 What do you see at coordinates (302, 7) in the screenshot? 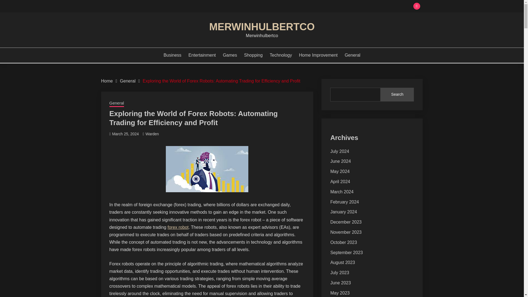
I see `Search` at bounding box center [302, 7].